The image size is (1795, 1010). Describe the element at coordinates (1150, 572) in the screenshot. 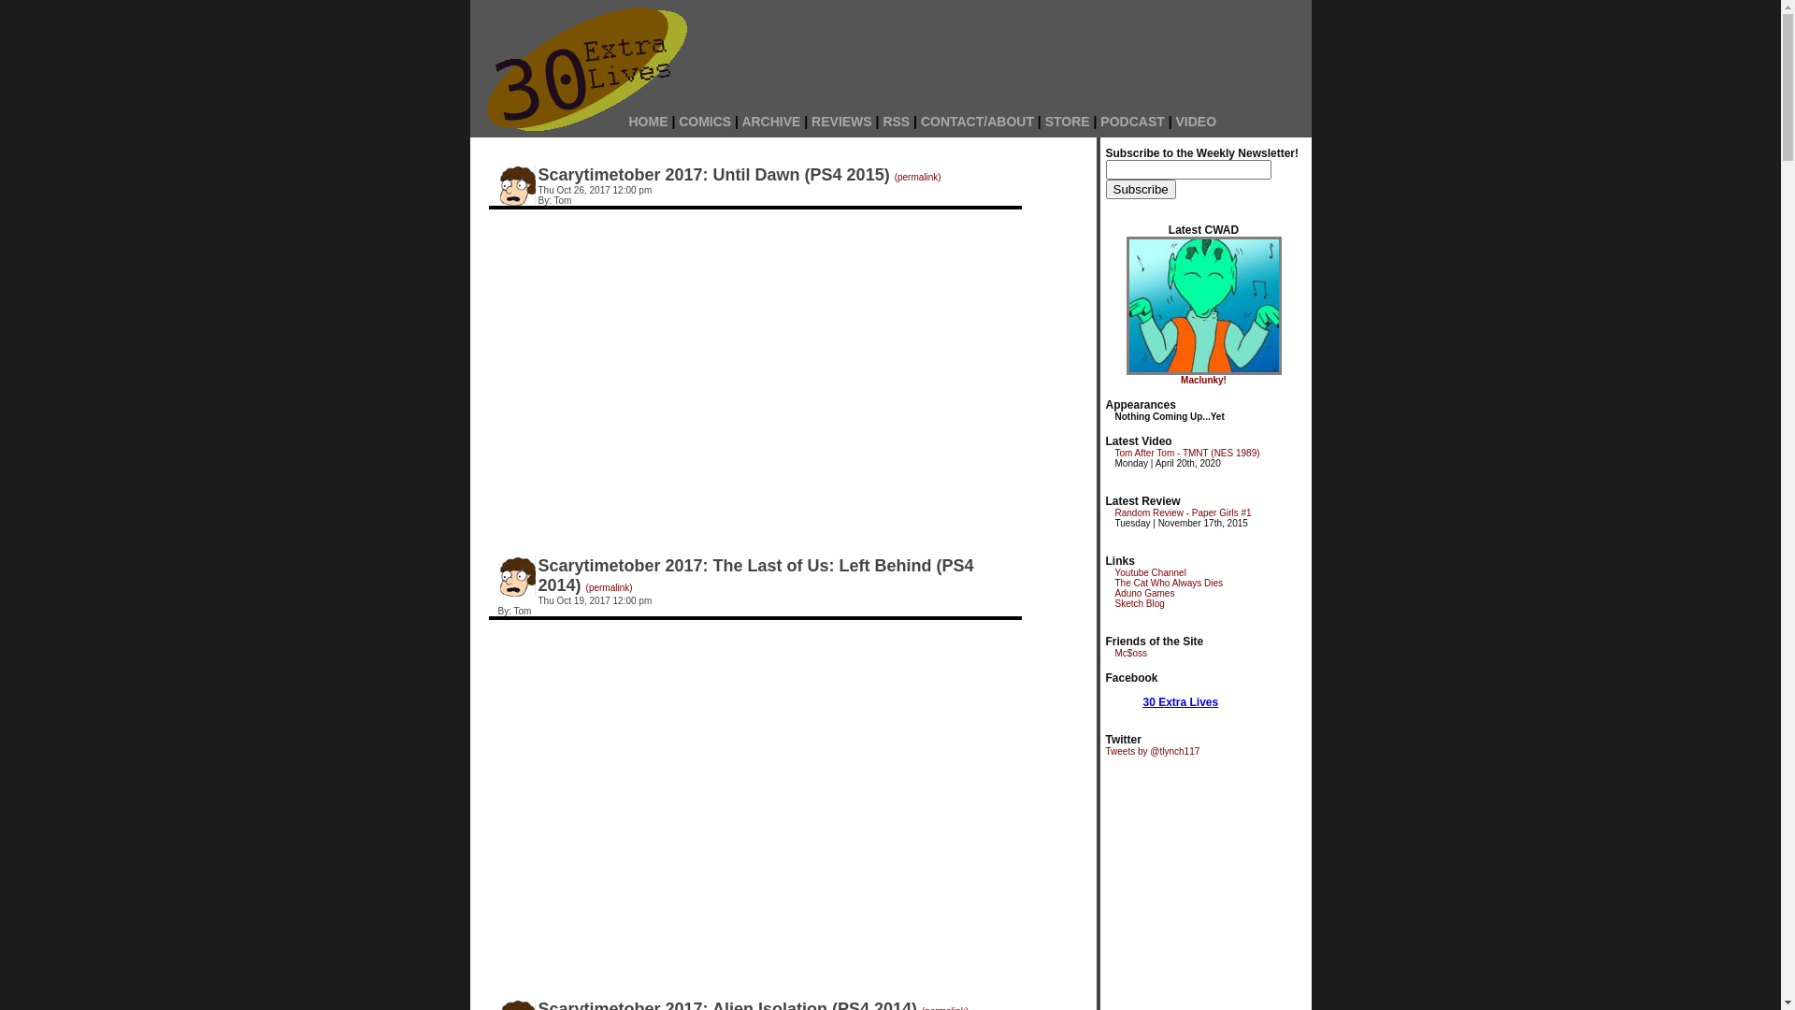

I see `Youtube Channel` at that location.